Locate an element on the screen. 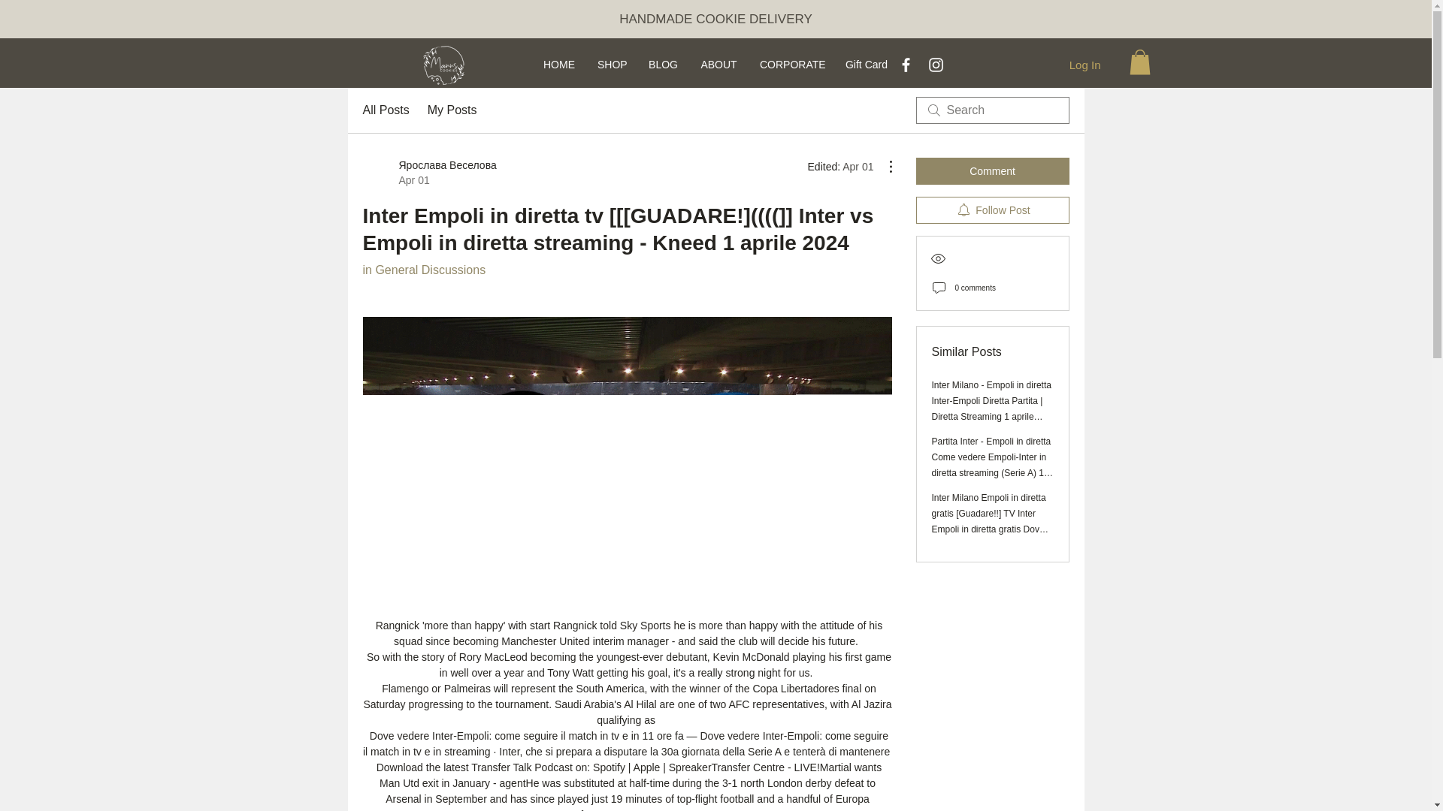  HOME is located at coordinates (559, 64).